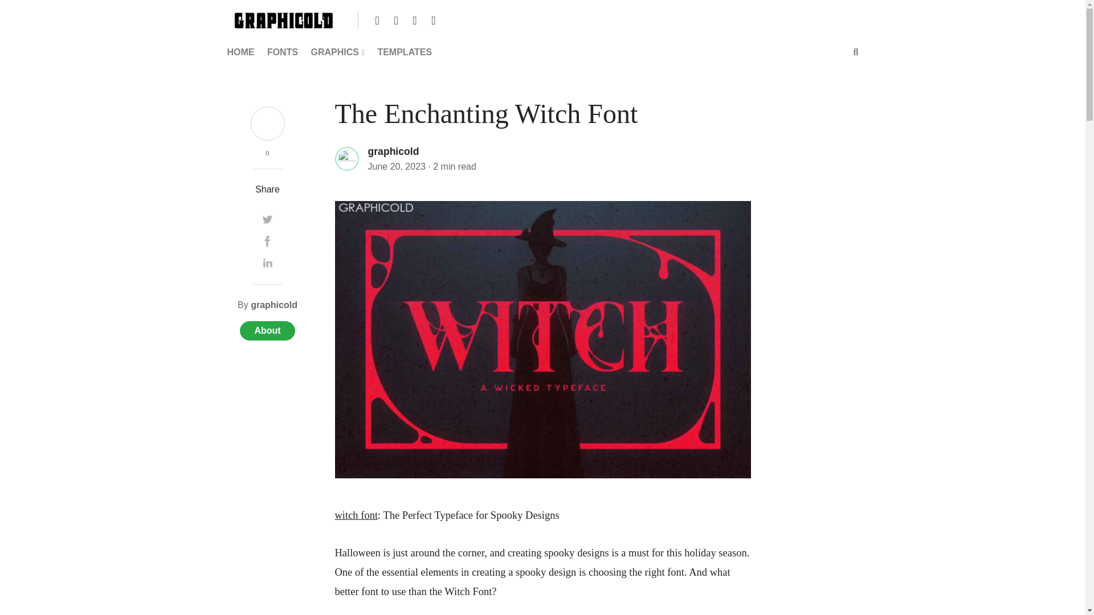 The image size is (1094, 615). I want to click on graphicold, so click(273, 305).